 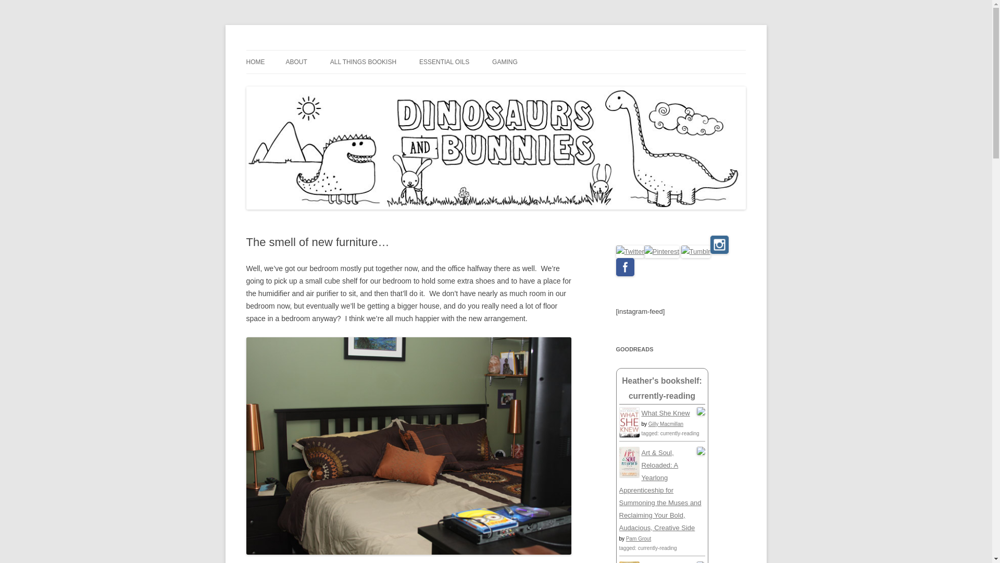 I want to click on Pinterest, so click(x=661, y=251).